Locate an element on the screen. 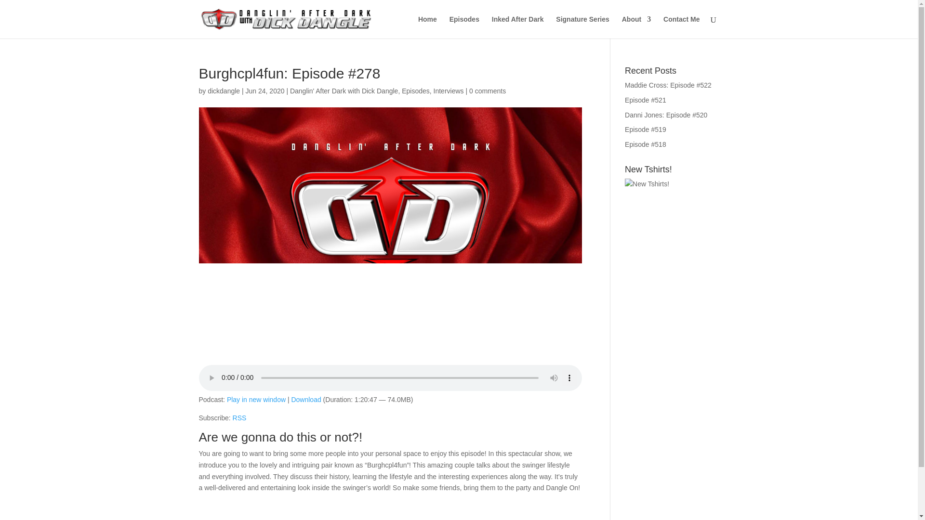 Image resolution: width=925 pixels, height=520 pixels. Danglin' After Dark with Dick Dangle is located at coordinates (344, 91).